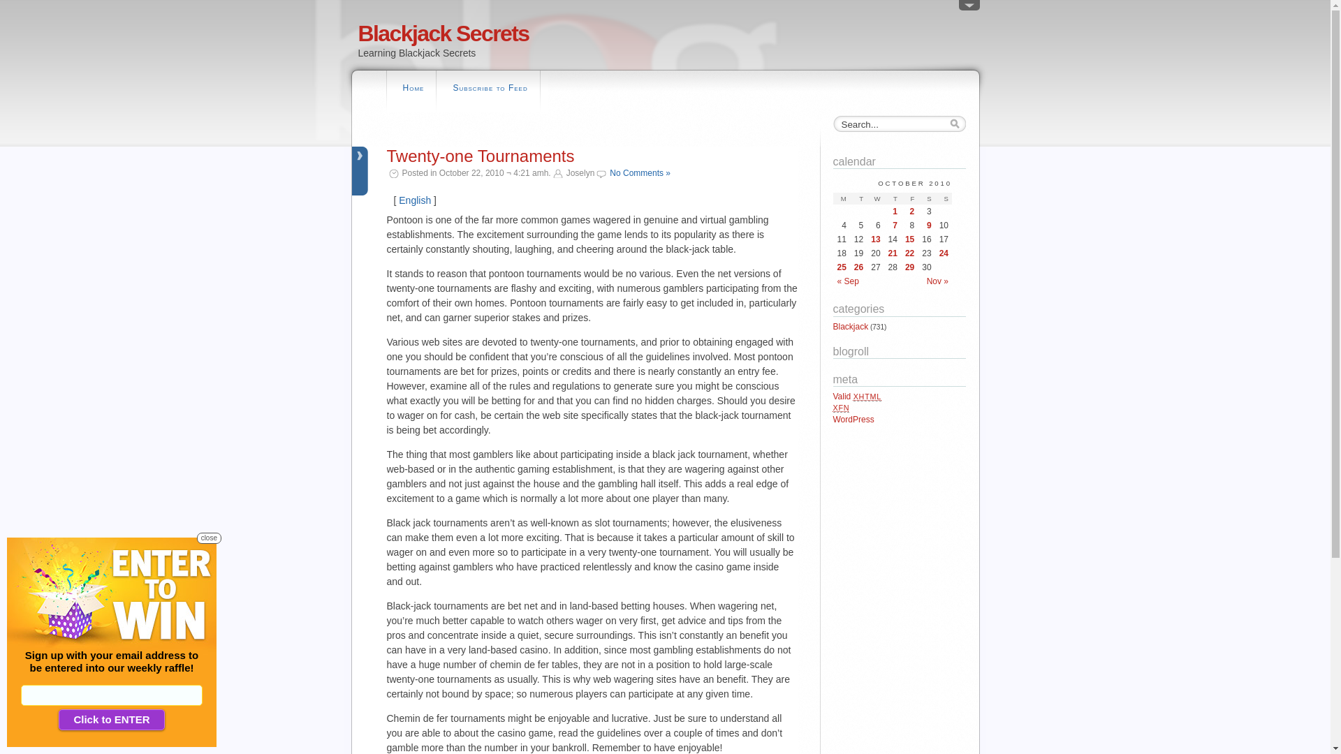 Image resolution: width=1341 pixels, height=754 pixels. What do you see at coordinates (859, 267) in the screenshot?
I see `26` at bounding box center [859, 267].